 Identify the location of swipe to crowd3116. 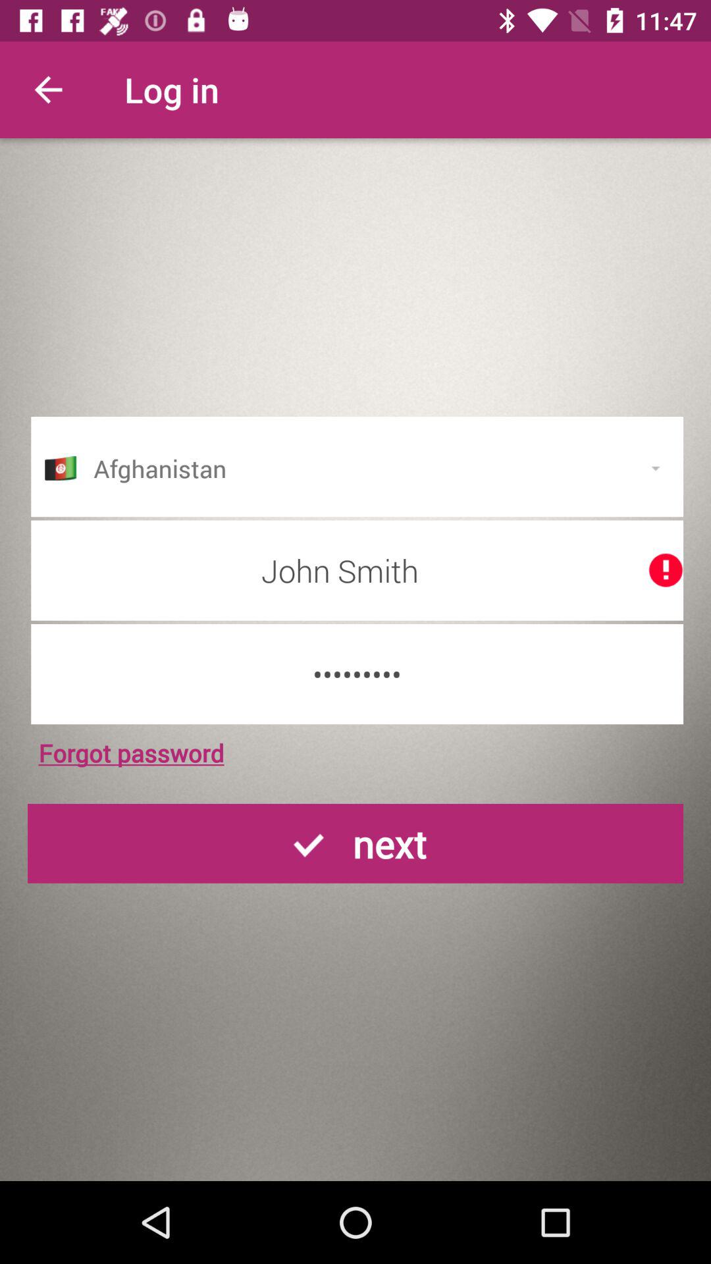
(357, 674).